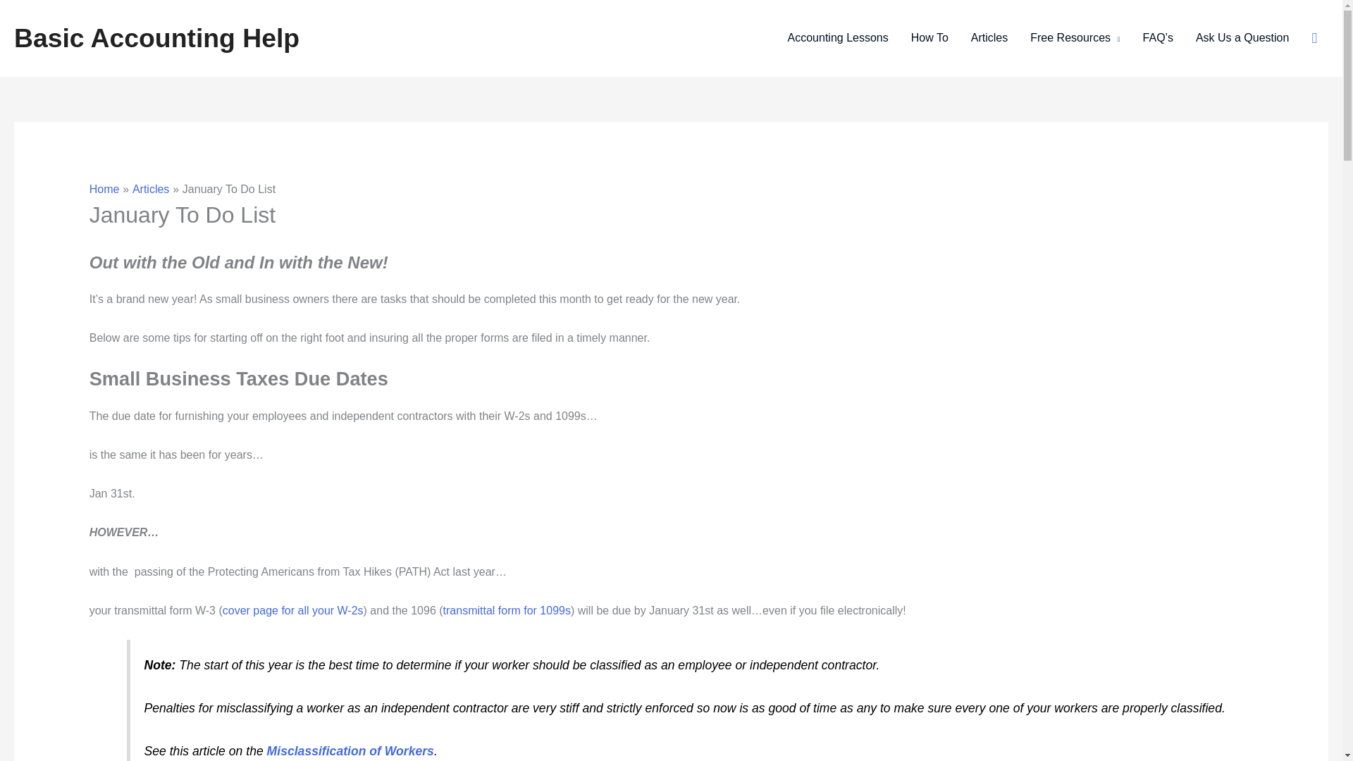  I want to click on Accounting Lessons, so click(838, 38).